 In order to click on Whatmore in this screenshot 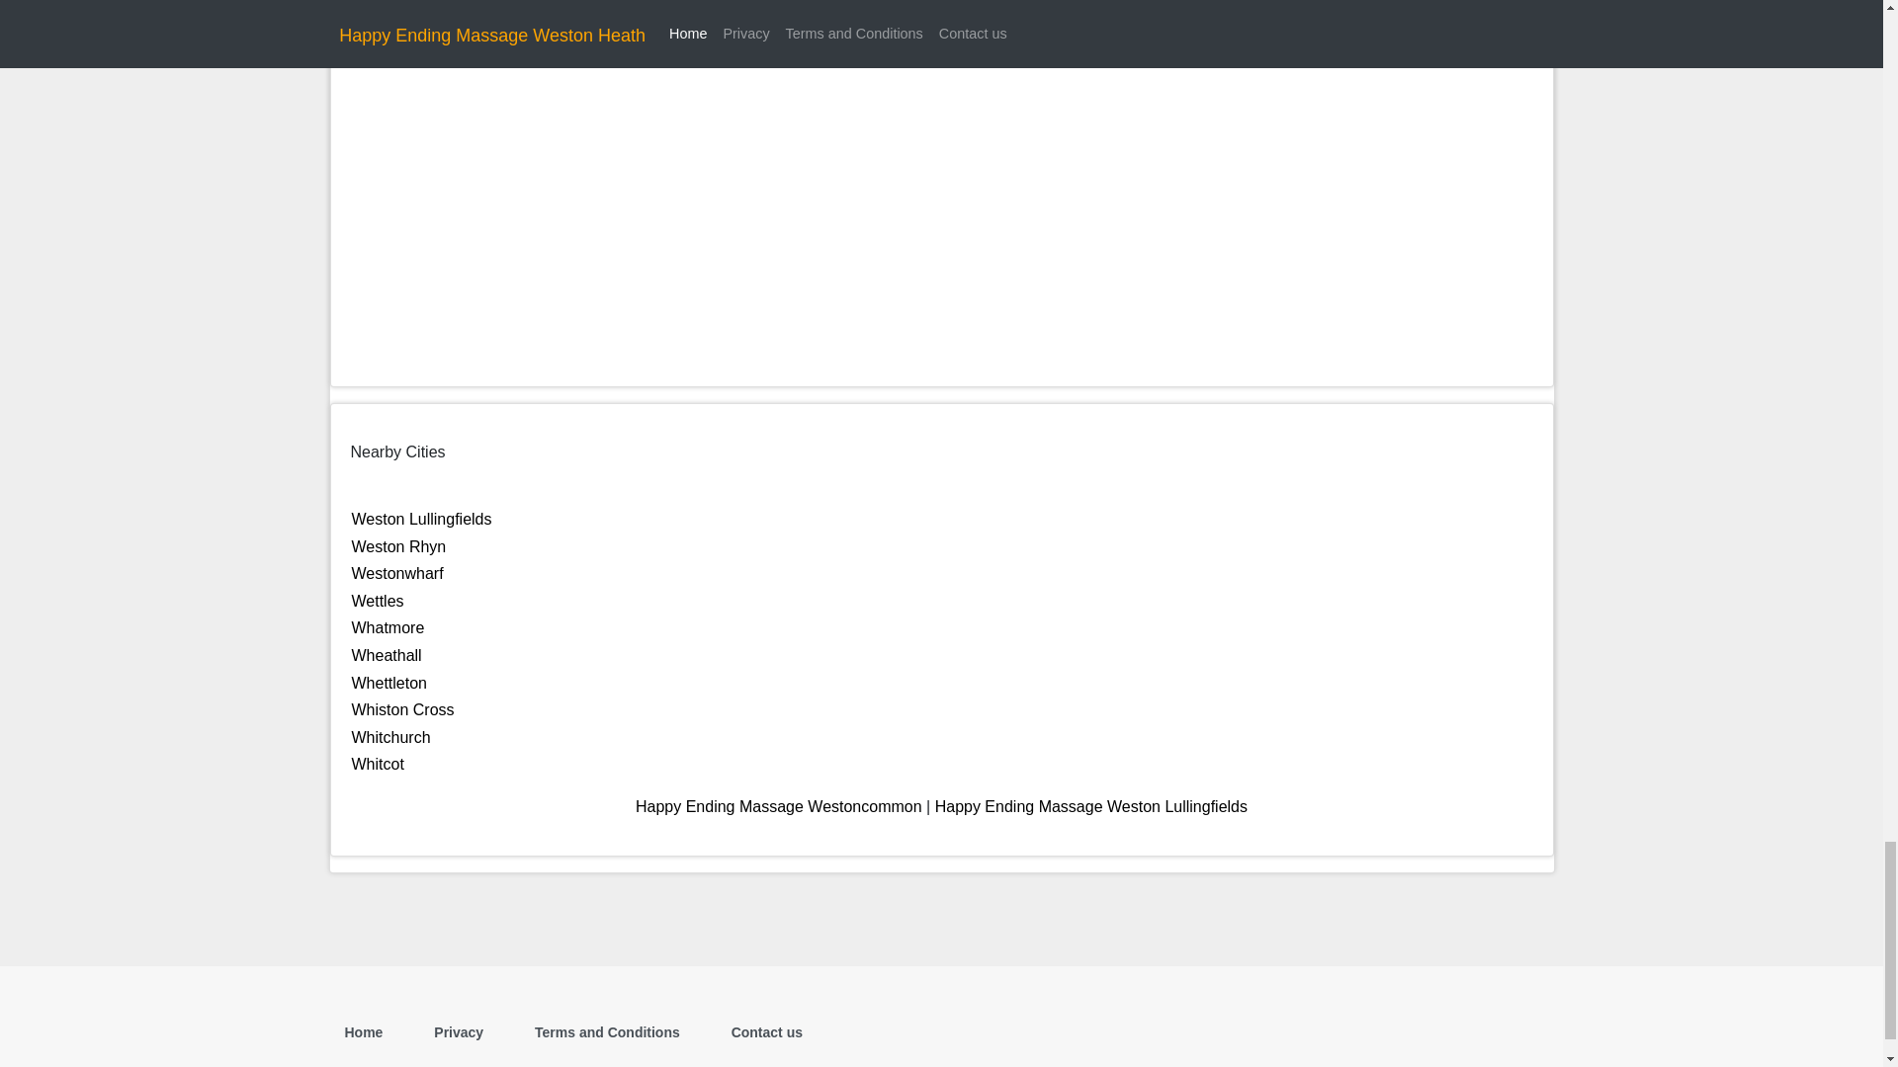, I will do `click(388, 627)`.